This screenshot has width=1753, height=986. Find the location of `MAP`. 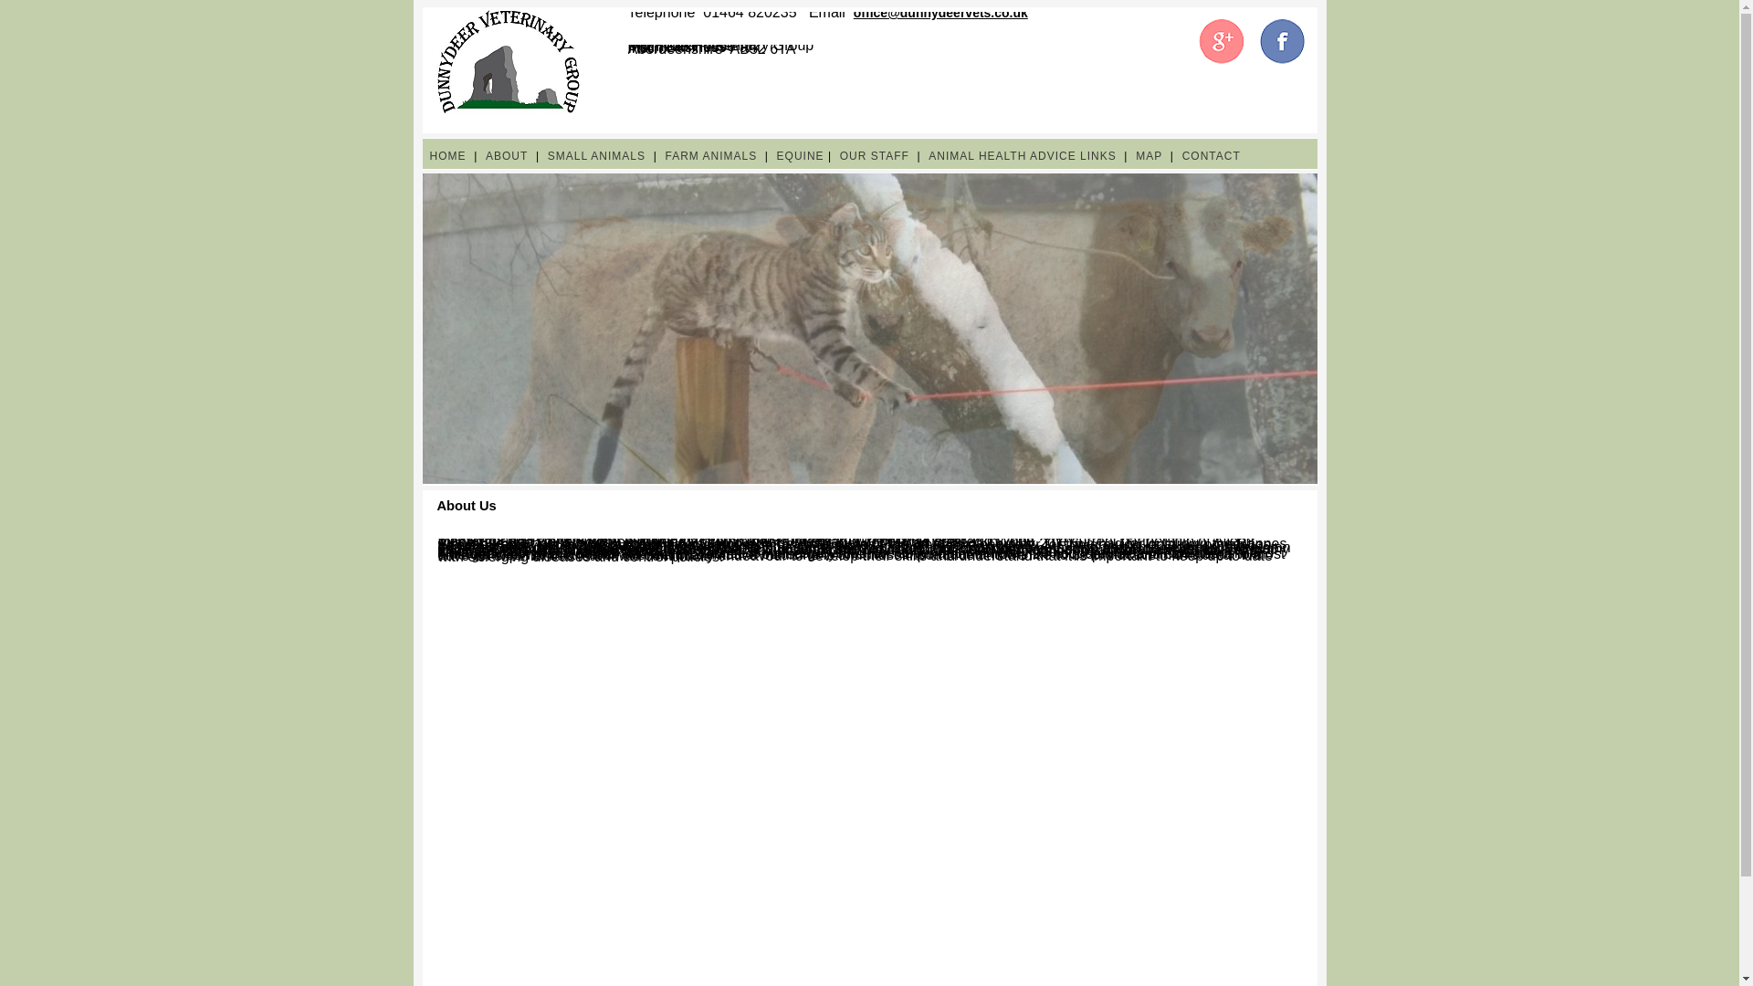

MAP is located at coordinates (1149, 156).